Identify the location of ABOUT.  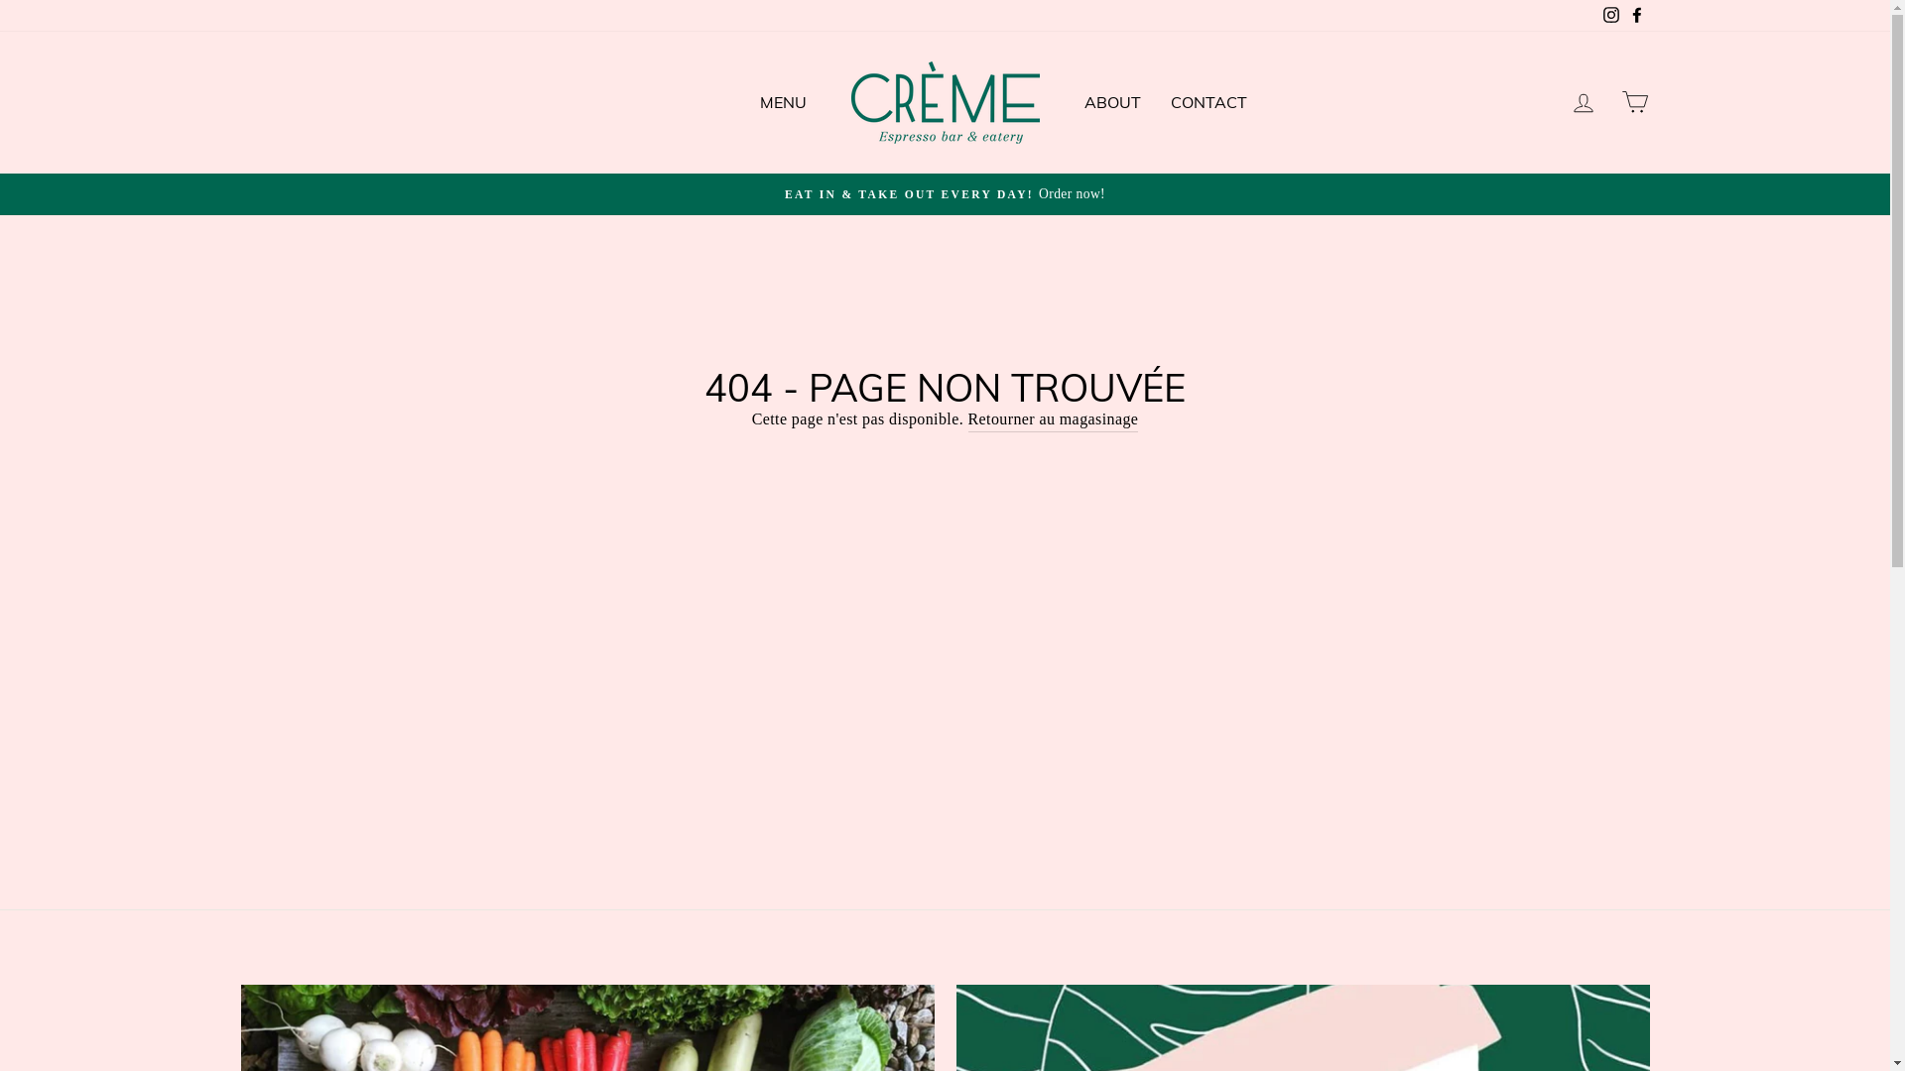
(1113, 103).